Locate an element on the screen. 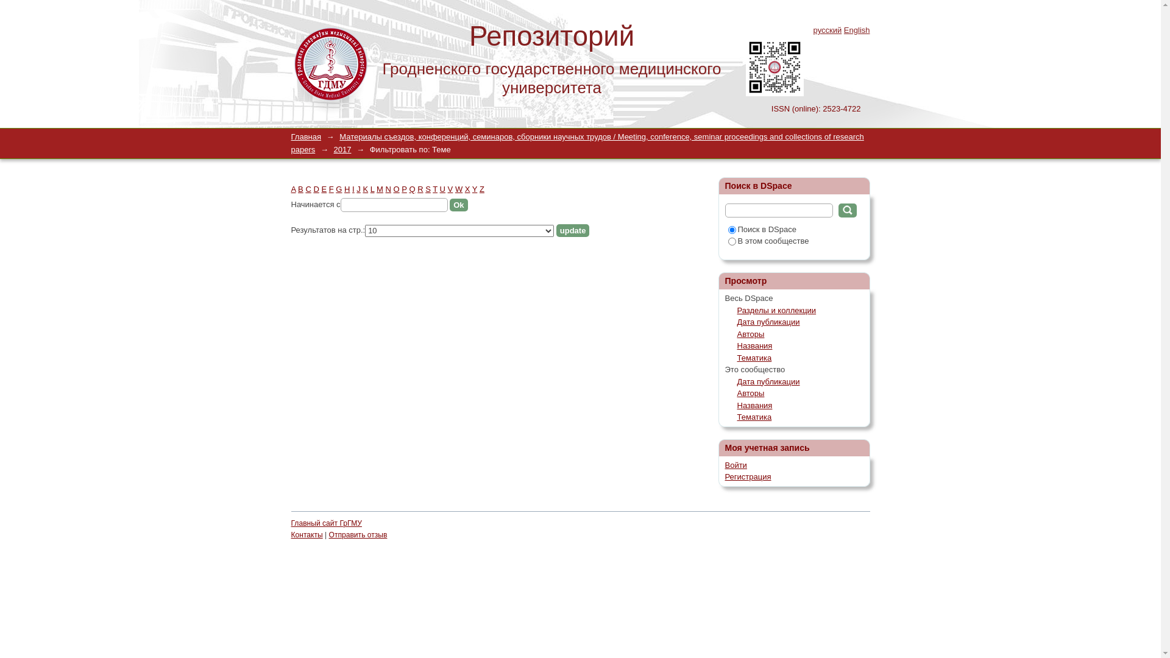  Q is located at coordinates (412, 189).